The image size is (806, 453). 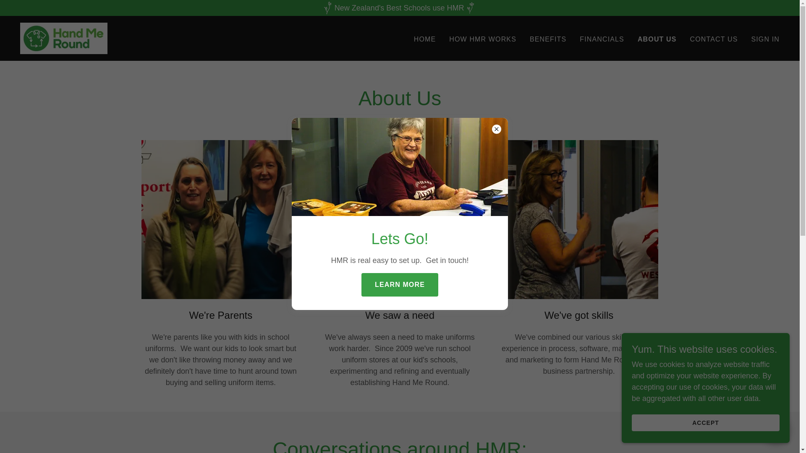 I want to click on HOME, so click(x=425, y=39).